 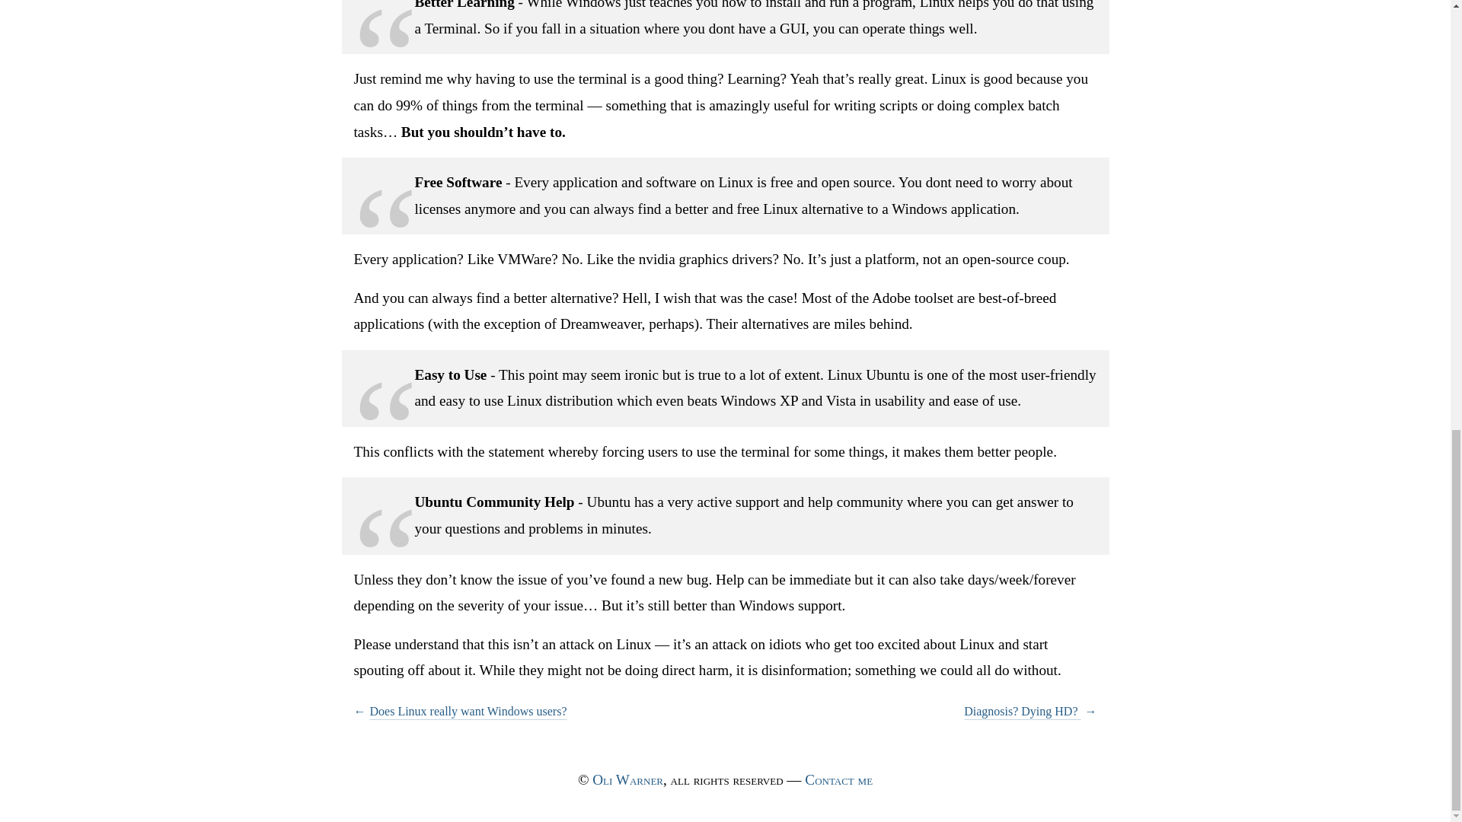 What do you see at coordinates (627, 779) in the screenshot?
I see `Oli Warner` at bounding box center [627, 779].